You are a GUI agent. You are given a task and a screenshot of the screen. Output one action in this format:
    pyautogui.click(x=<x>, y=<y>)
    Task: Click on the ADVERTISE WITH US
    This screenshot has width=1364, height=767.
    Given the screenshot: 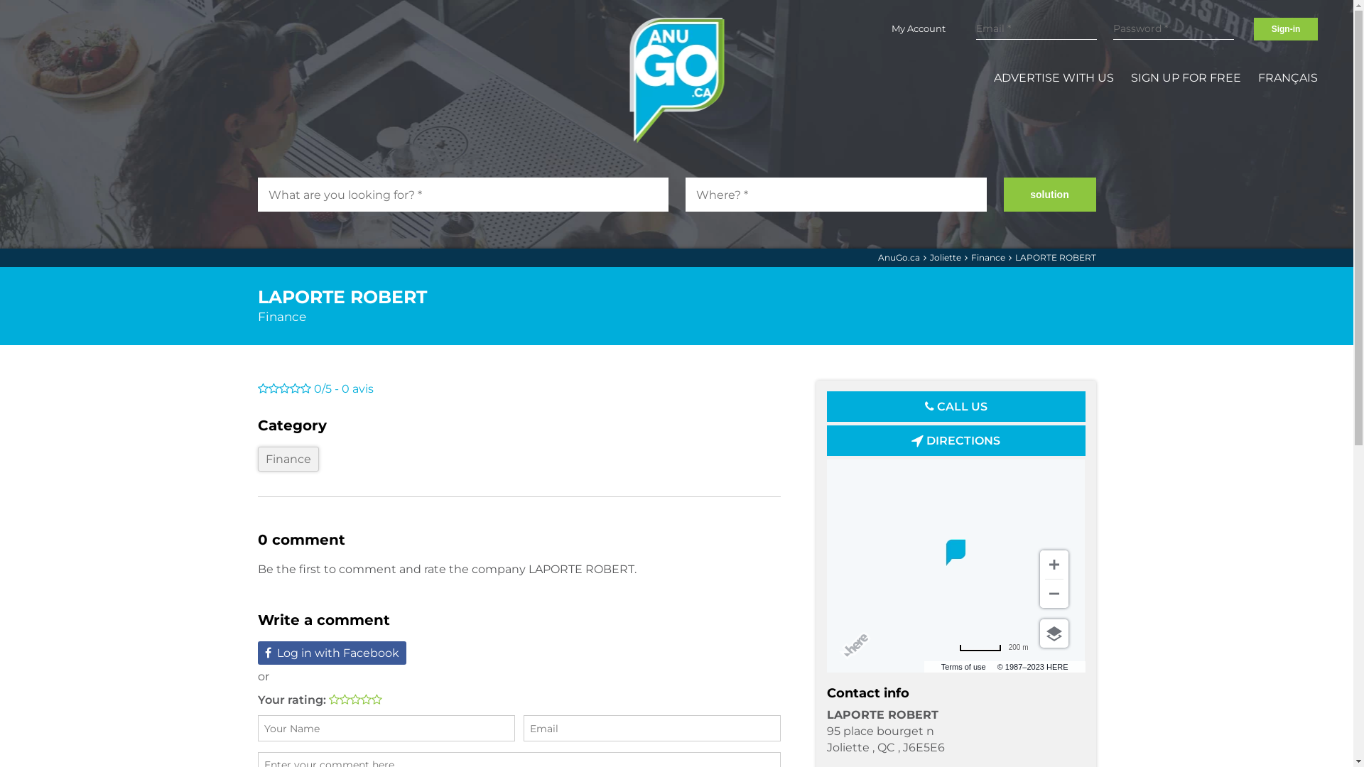 What is the action you would take?
    pyautogui.click(x=1054, y=78)
    